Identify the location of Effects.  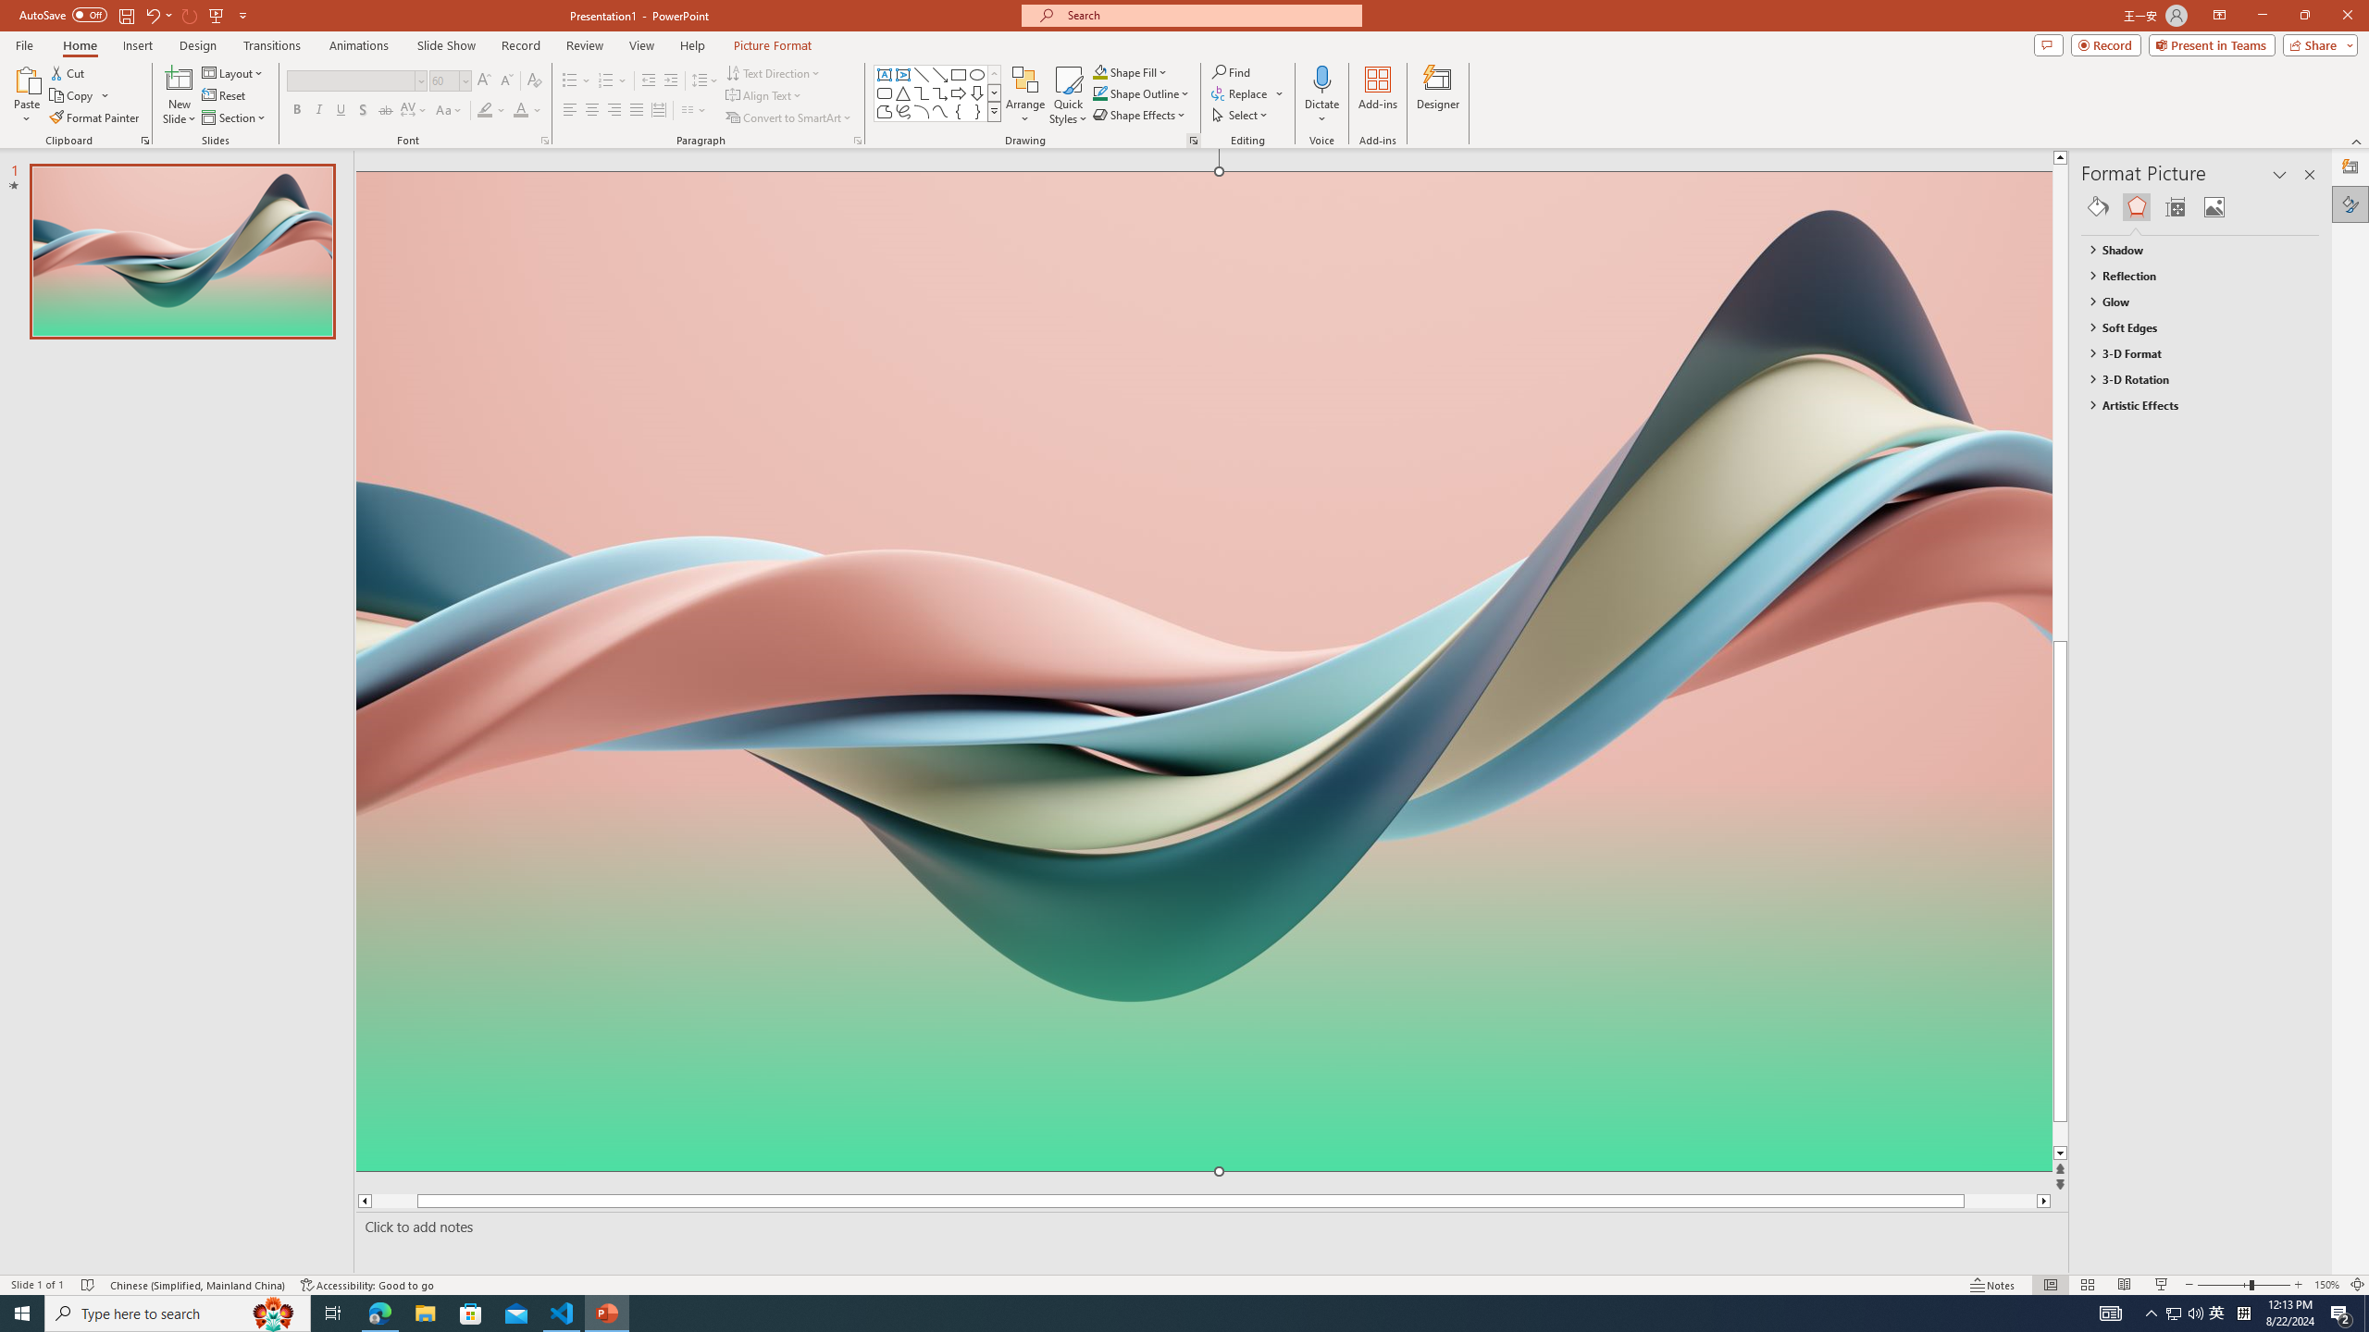
(2136, 207).